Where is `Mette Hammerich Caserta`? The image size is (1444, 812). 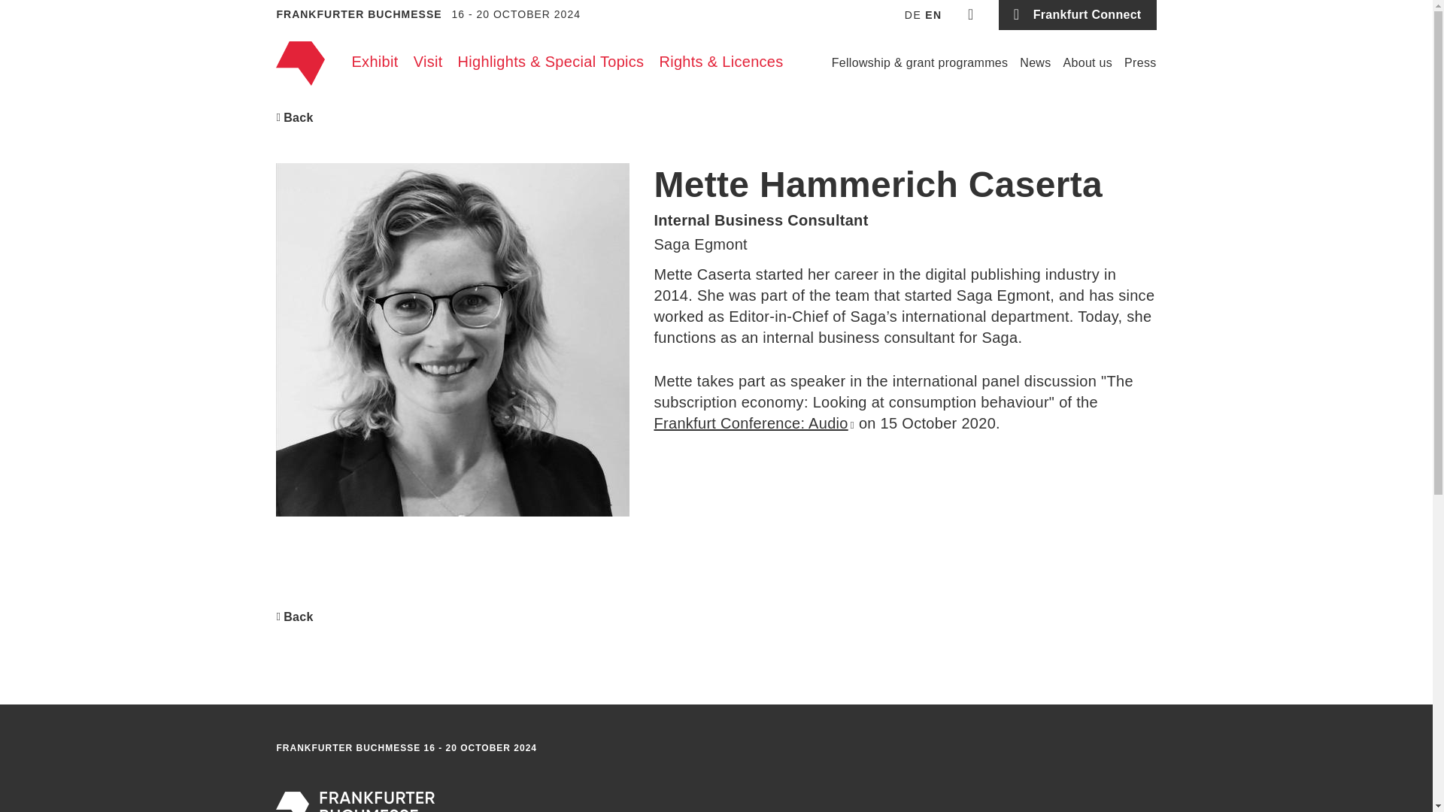
Mette Hammerich Caserta is located at coordinates (453, 340).